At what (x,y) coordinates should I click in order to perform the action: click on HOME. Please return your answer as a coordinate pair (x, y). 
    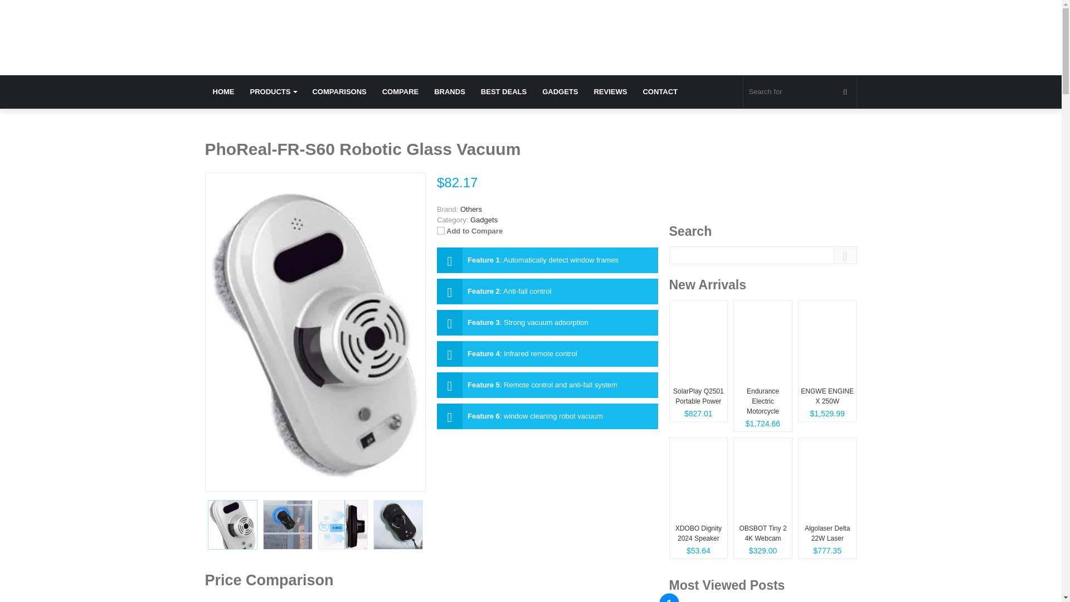
    Looking at the image, I should click on (224, 92).